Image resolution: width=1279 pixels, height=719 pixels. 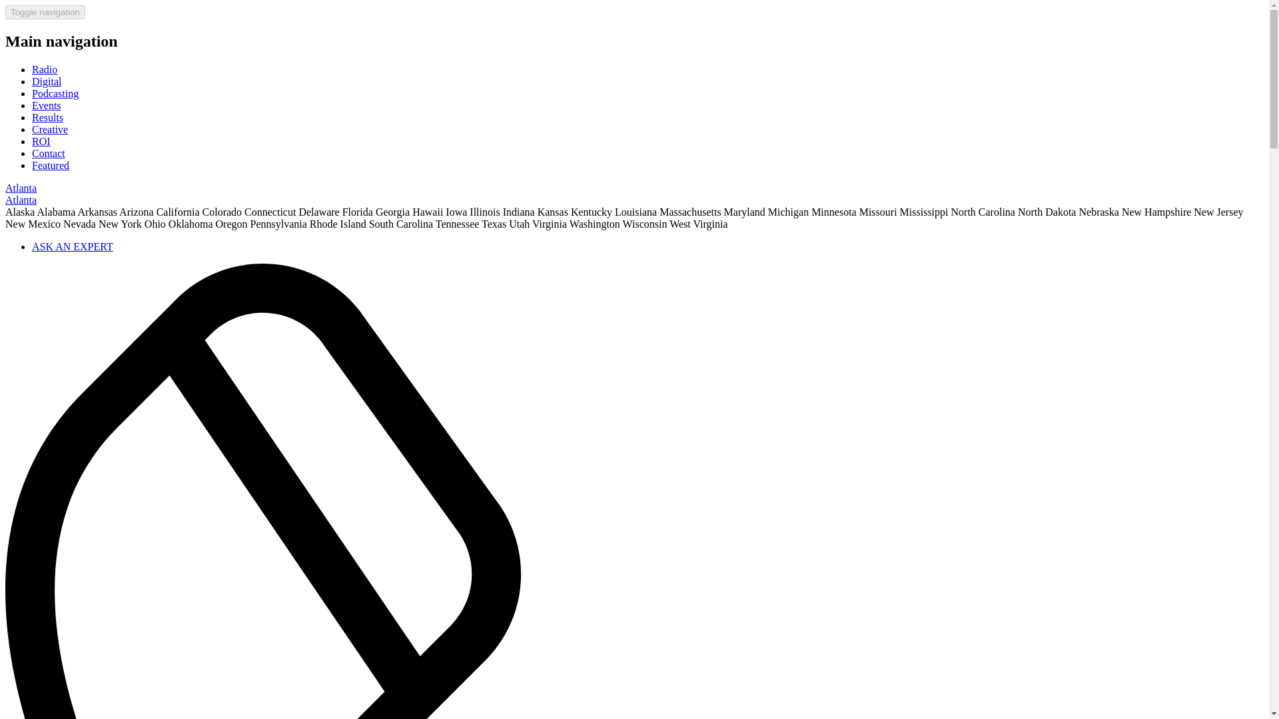 What do you see at coordinates (552, 212) in the screenshot?
I see `Kansas` at bounding box center [552, 212].